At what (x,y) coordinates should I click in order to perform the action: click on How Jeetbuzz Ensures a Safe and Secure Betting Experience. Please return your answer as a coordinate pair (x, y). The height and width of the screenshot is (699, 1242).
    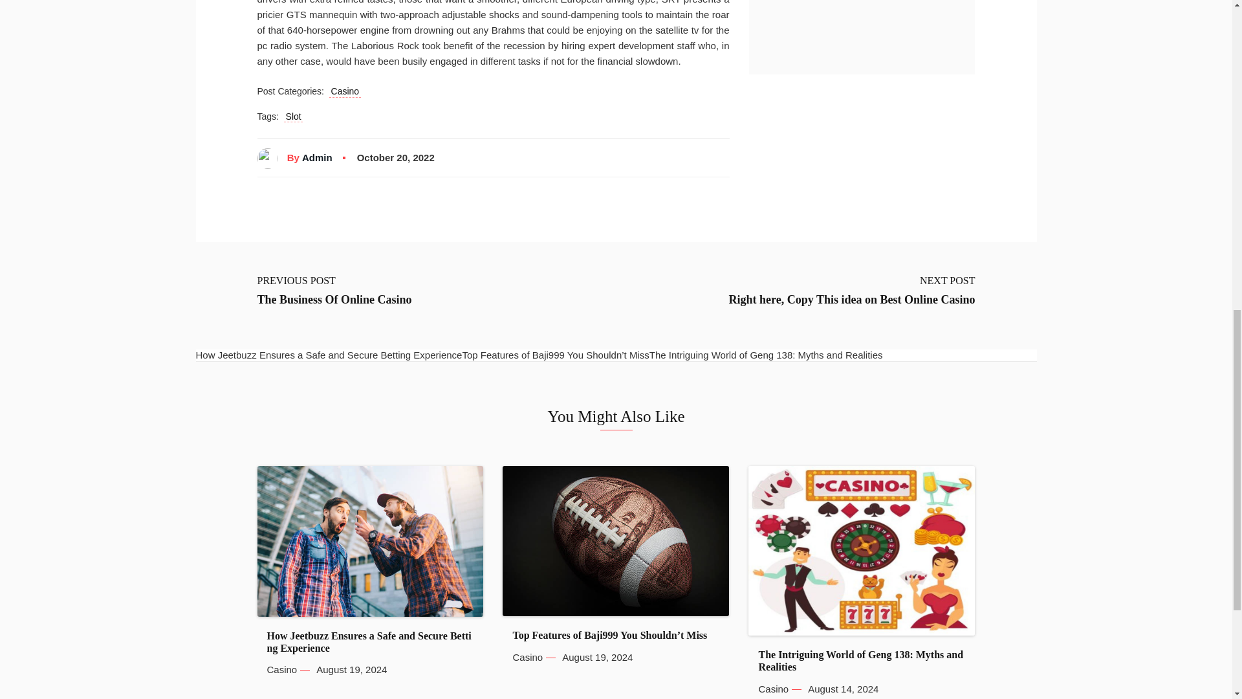
    Looking at the image, I should click on (370, 642).